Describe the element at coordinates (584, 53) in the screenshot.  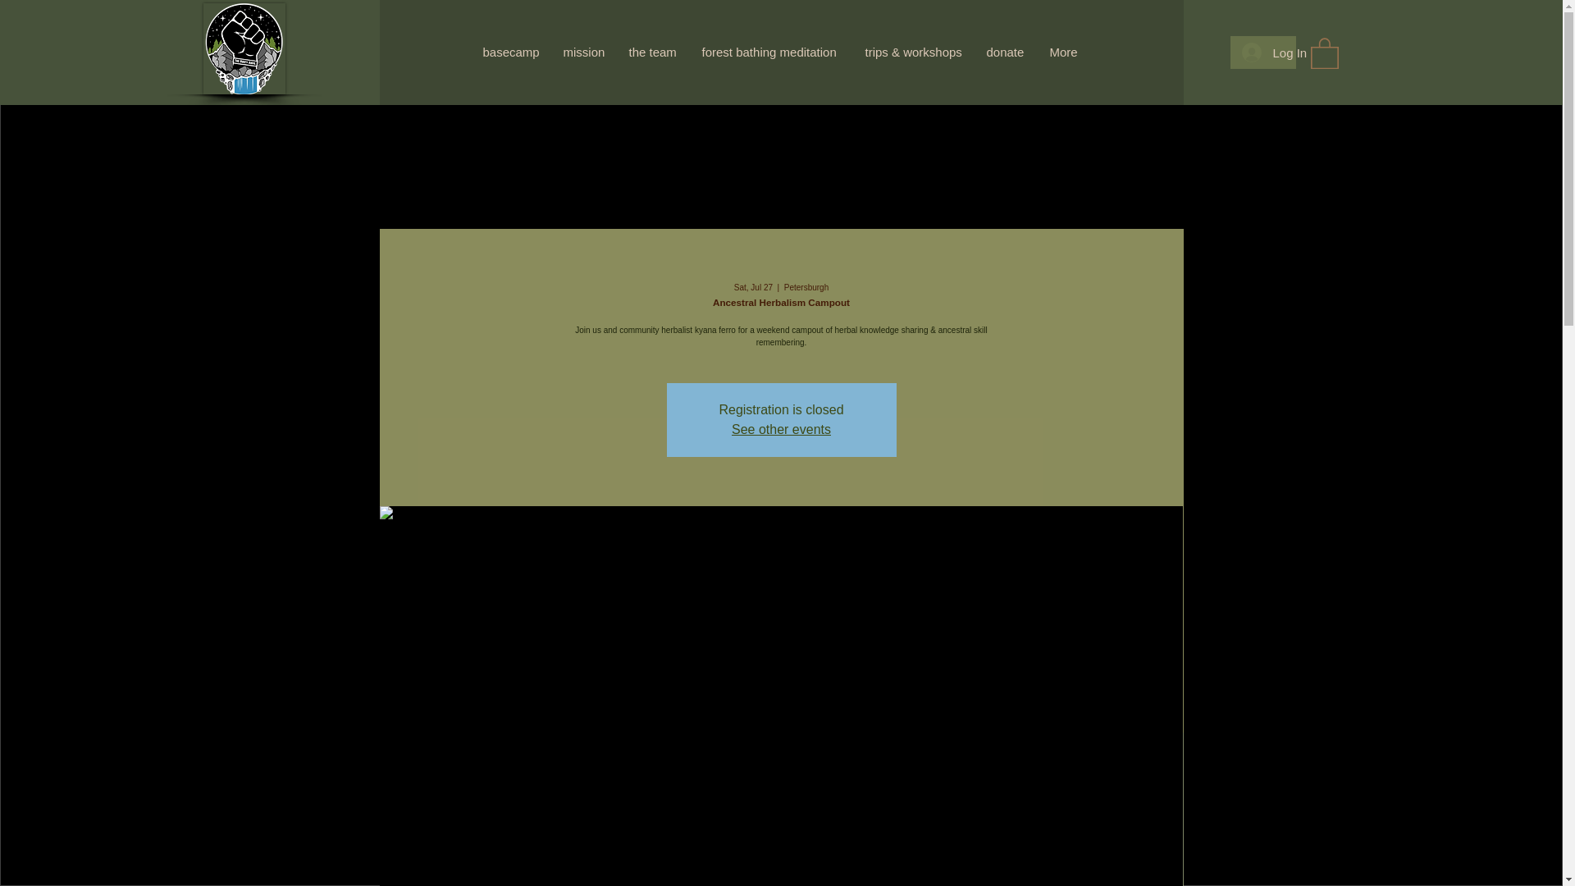
I see `mission` at that location.